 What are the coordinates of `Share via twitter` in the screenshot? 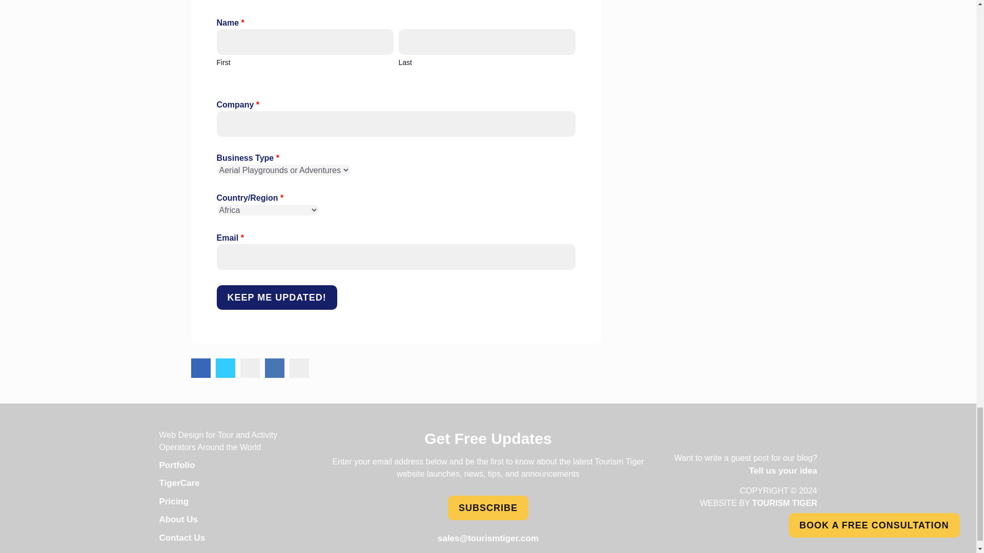 It's located at (225, 368).